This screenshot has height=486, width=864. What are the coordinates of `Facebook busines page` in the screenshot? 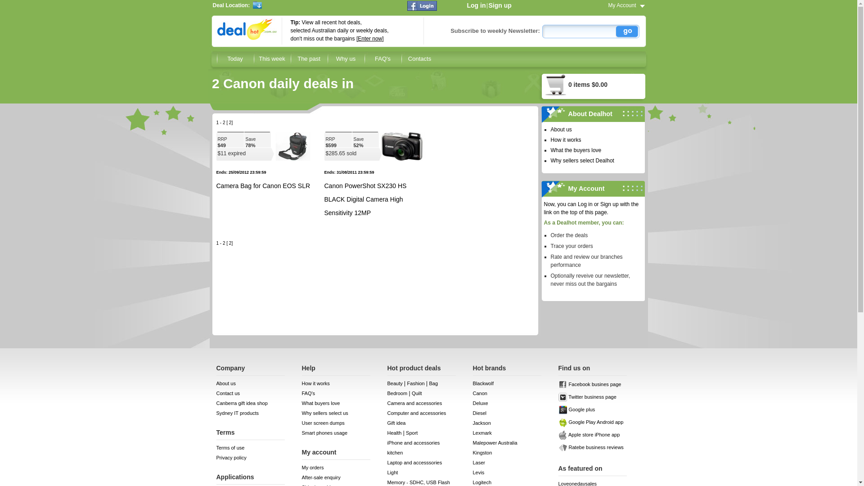 It's located at (589, 384).